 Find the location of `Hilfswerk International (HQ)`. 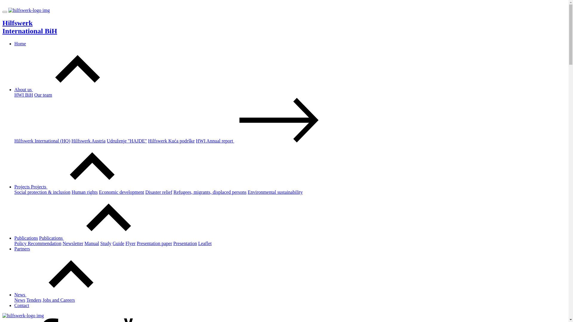

Hilfswerk International (HQ) is located at coordinates (42, 141).